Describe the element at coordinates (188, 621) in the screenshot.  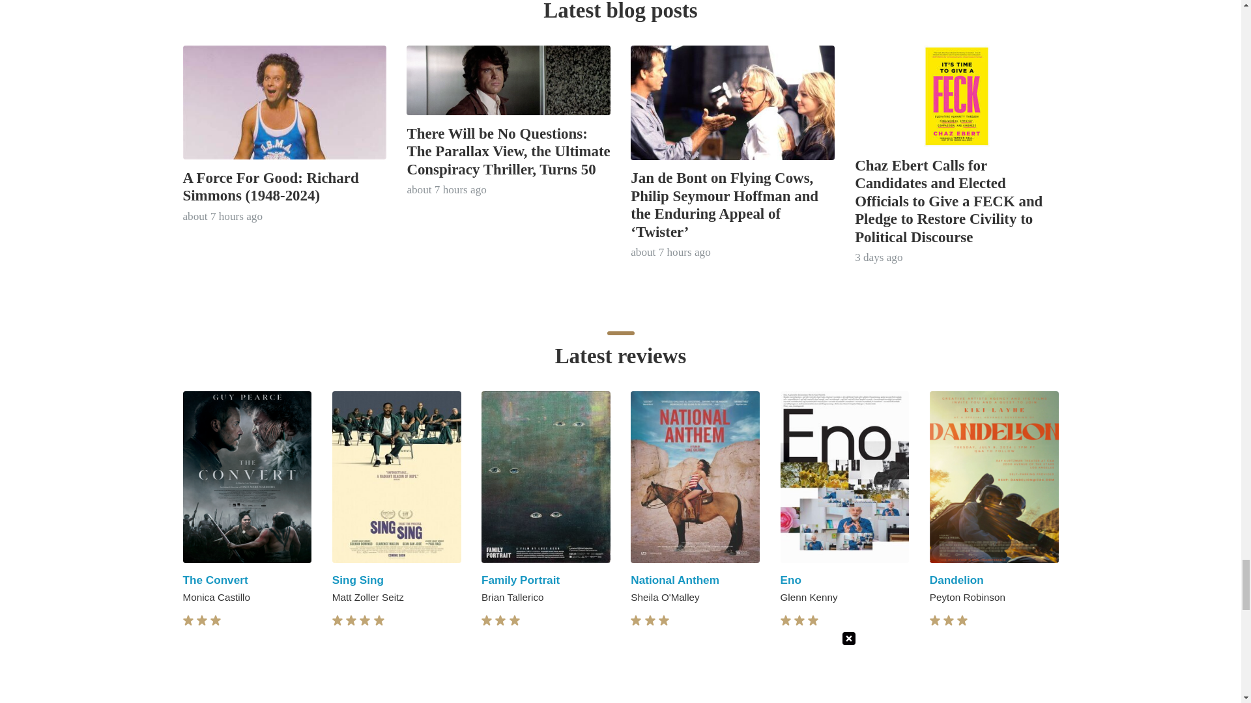
I see `star-full` at that location.